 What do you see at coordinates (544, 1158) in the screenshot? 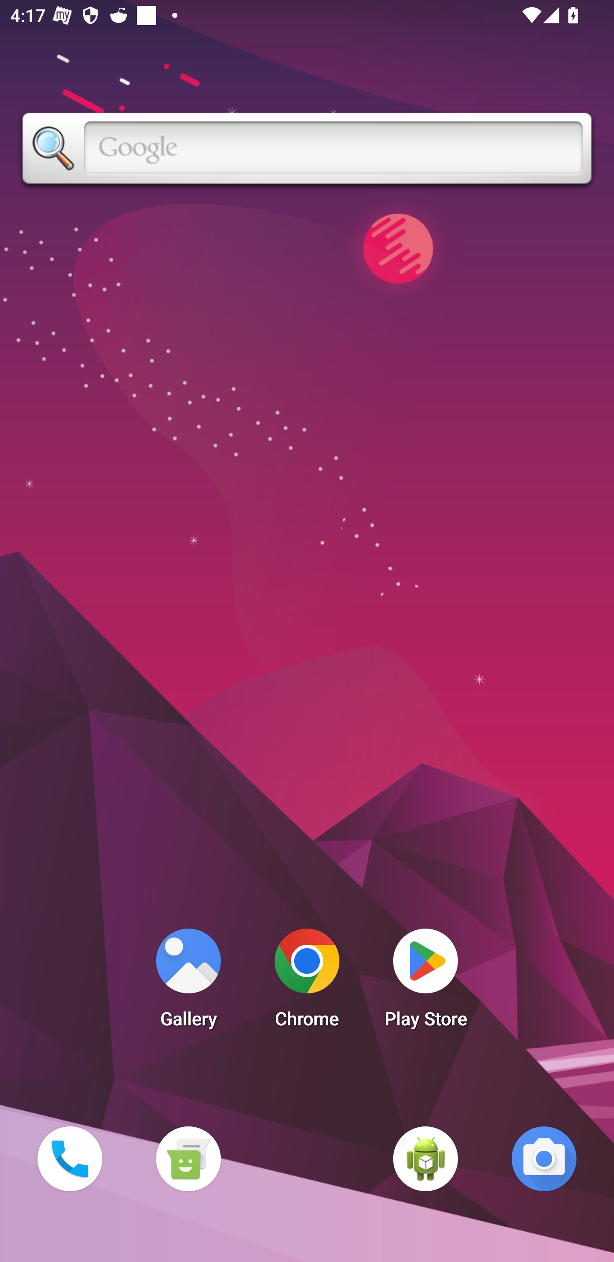
I see `Camera` at bounding box center [544, 1158].